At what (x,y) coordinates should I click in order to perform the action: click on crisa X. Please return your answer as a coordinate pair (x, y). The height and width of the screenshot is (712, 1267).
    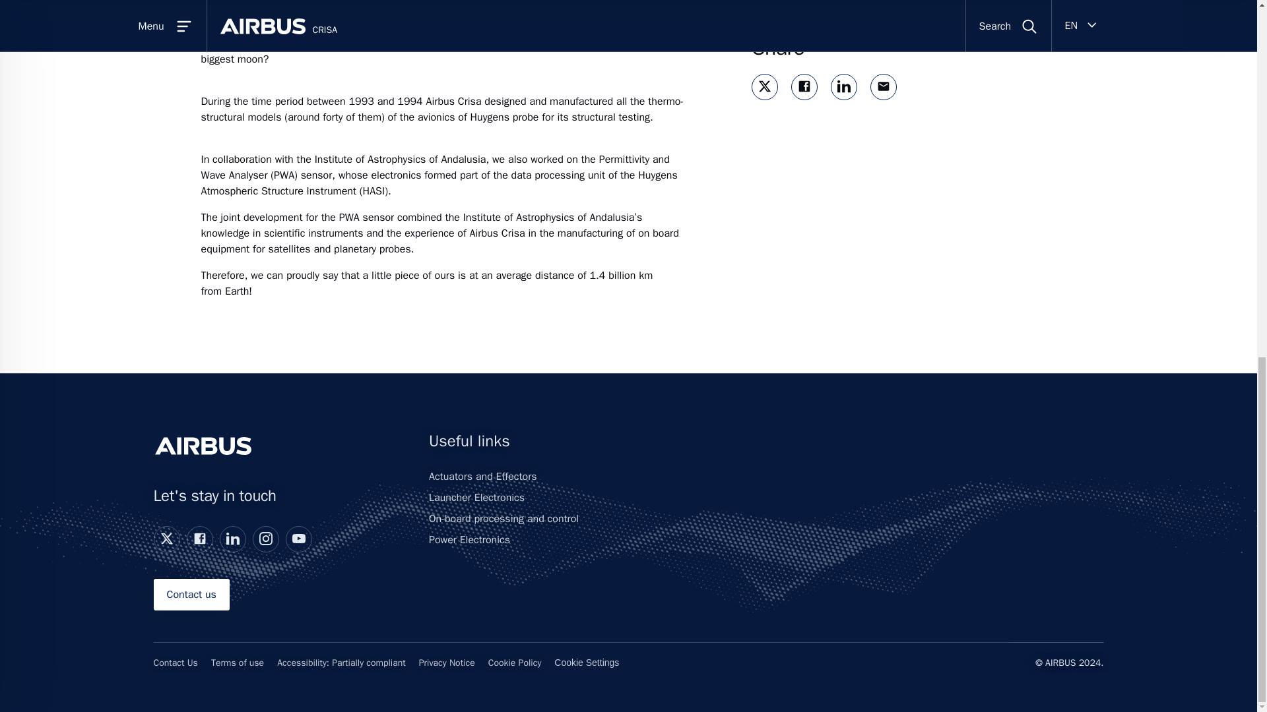
    Looking at the image, I should click on (764, 86).